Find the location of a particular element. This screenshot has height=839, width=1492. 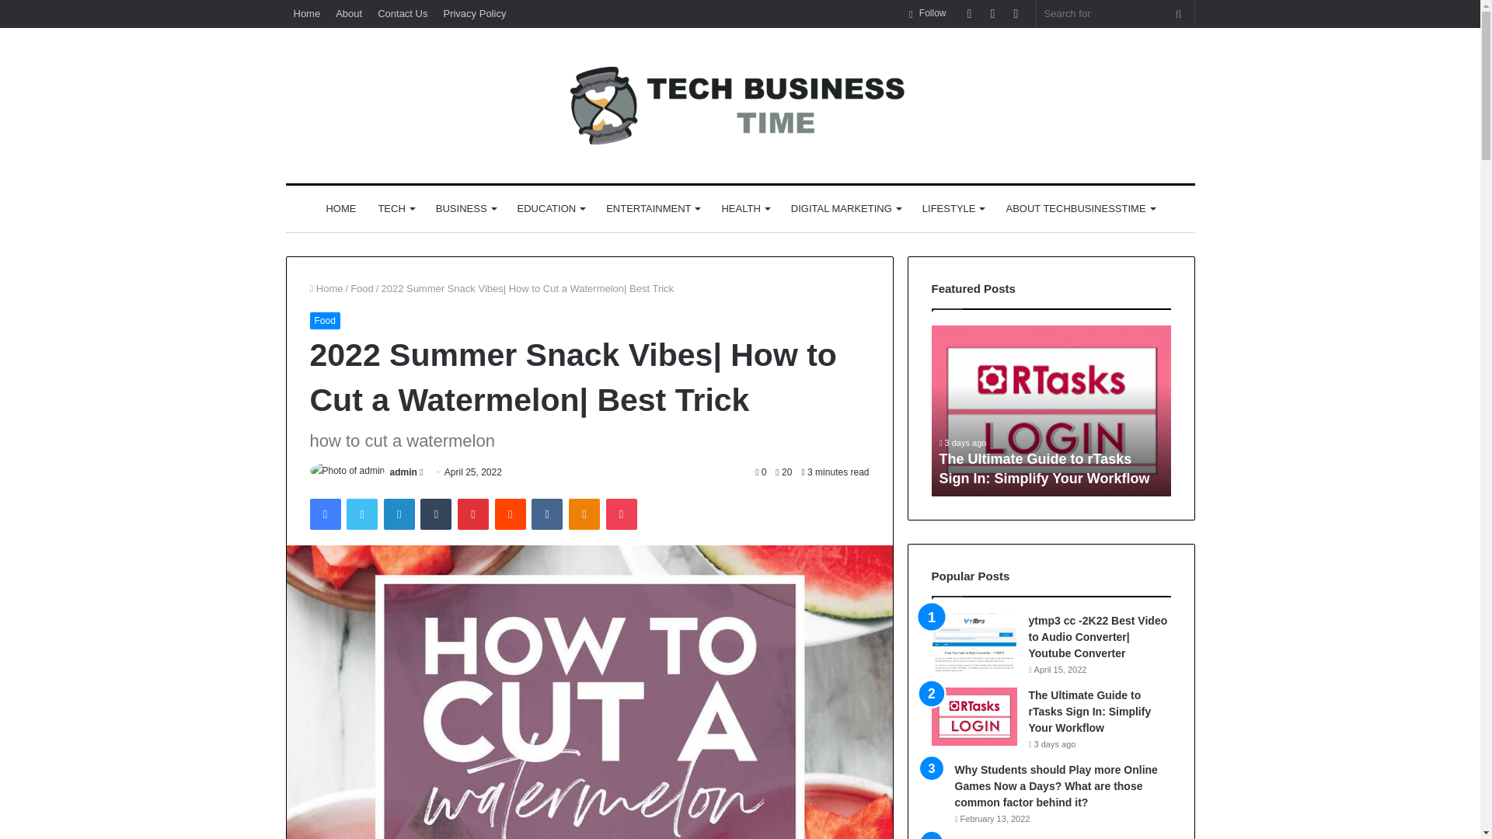

Pinterest is located at coordinates (473, 513).